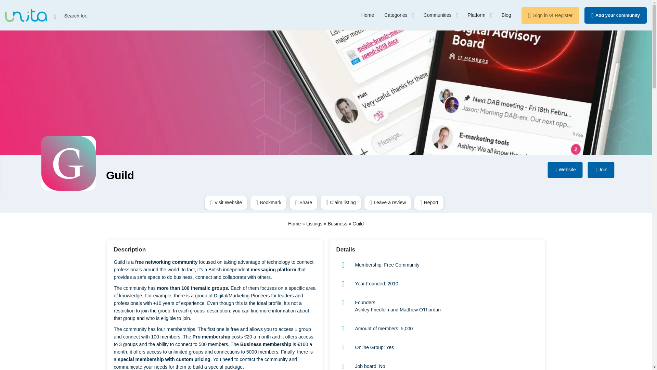  Describe the element at coordinates (438, 15) in the screenshot. I see `Communities` at that location.